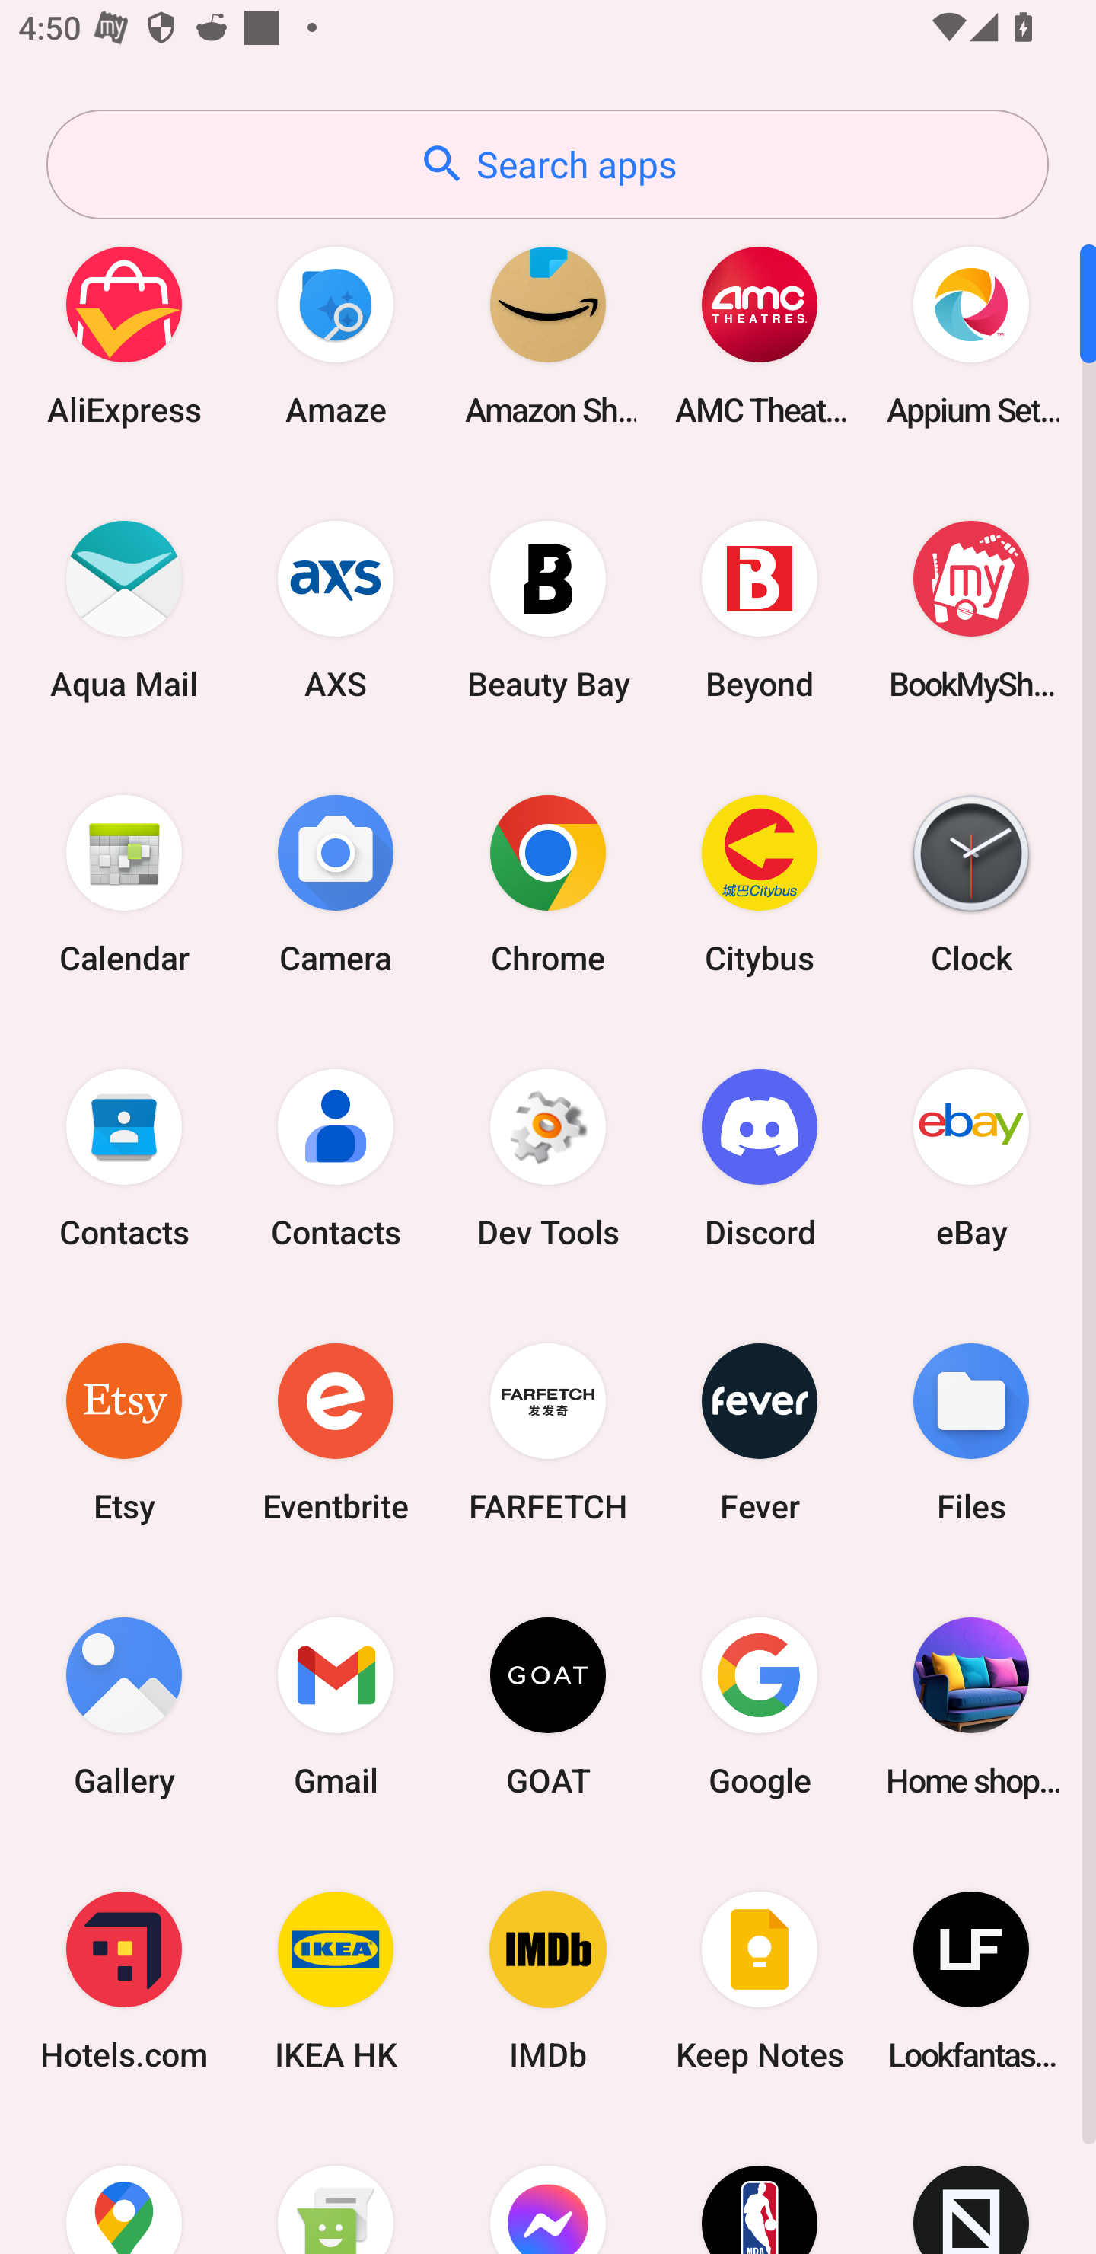  Describe the element at coordinates (336, 883) in the screenshot. I see `Camera` at that location.